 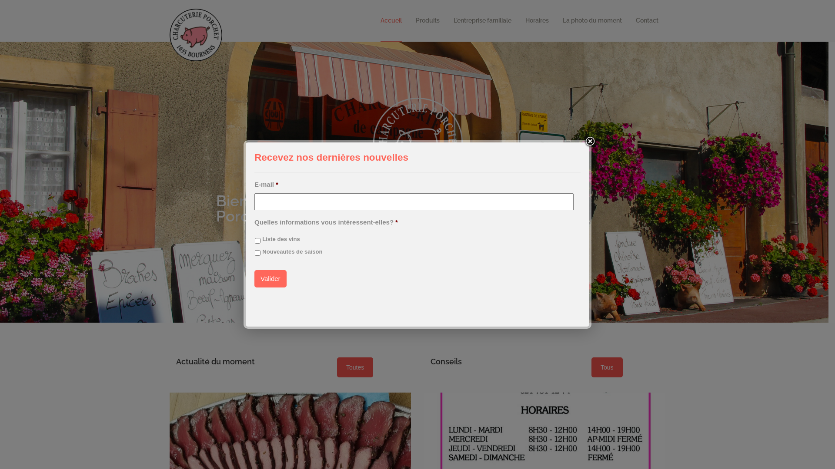 What do you see at coordinates (355, 367) in the screenshot?
I see `Toutes` at bounding box center [355, 367].